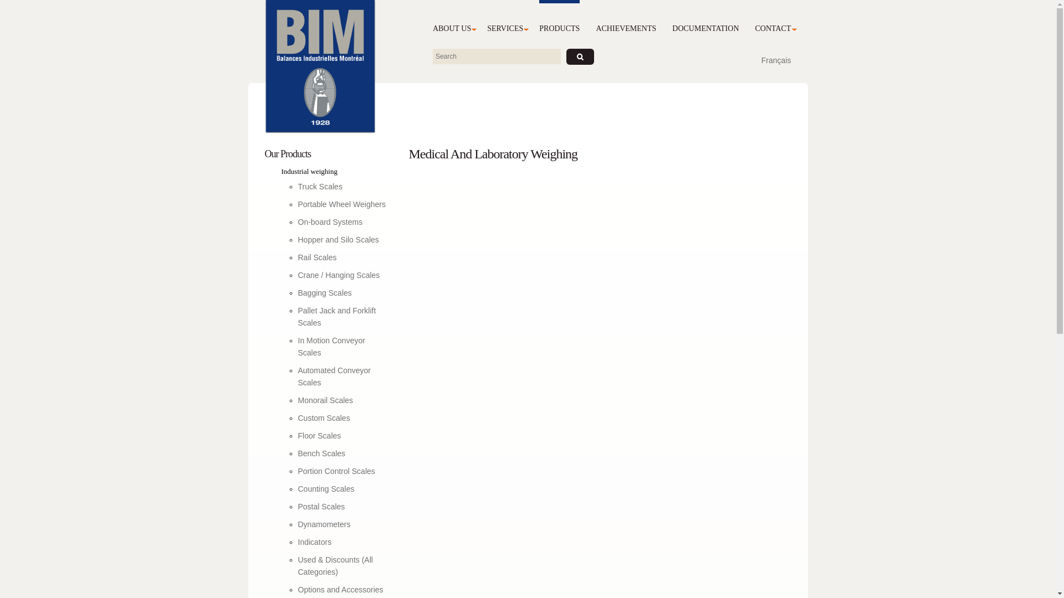 The height and width of the screenshot is (598, 1064). Describe the element at coordinates (705, 19) in the screenshot. I see `DOCUMENTATION` at that location.